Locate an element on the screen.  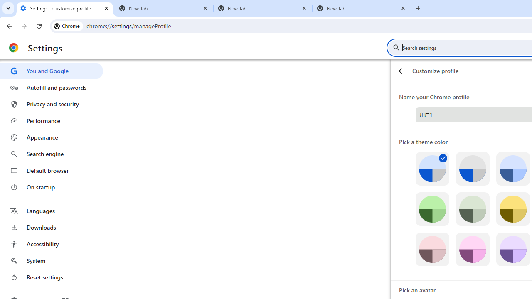
Autofill and passwords is located at coordinates (52, 87).